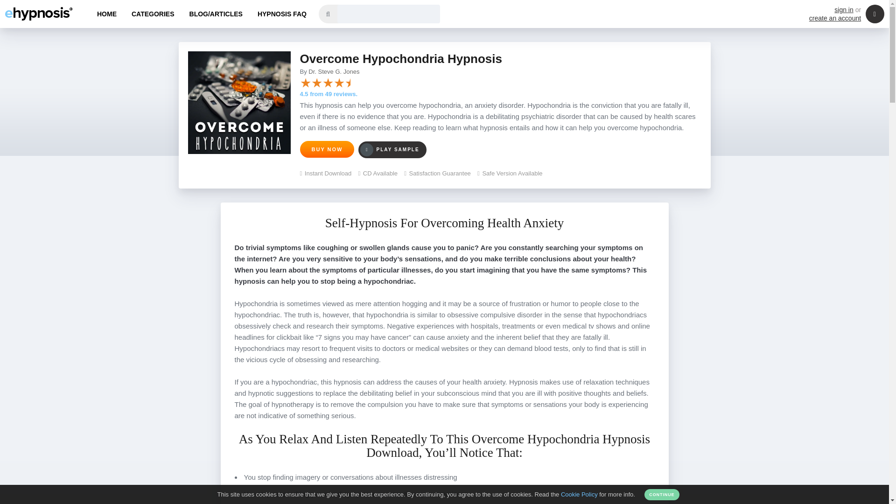 The image size is (896, 504). I want to click on CATEGORIES, so click(153, 14).